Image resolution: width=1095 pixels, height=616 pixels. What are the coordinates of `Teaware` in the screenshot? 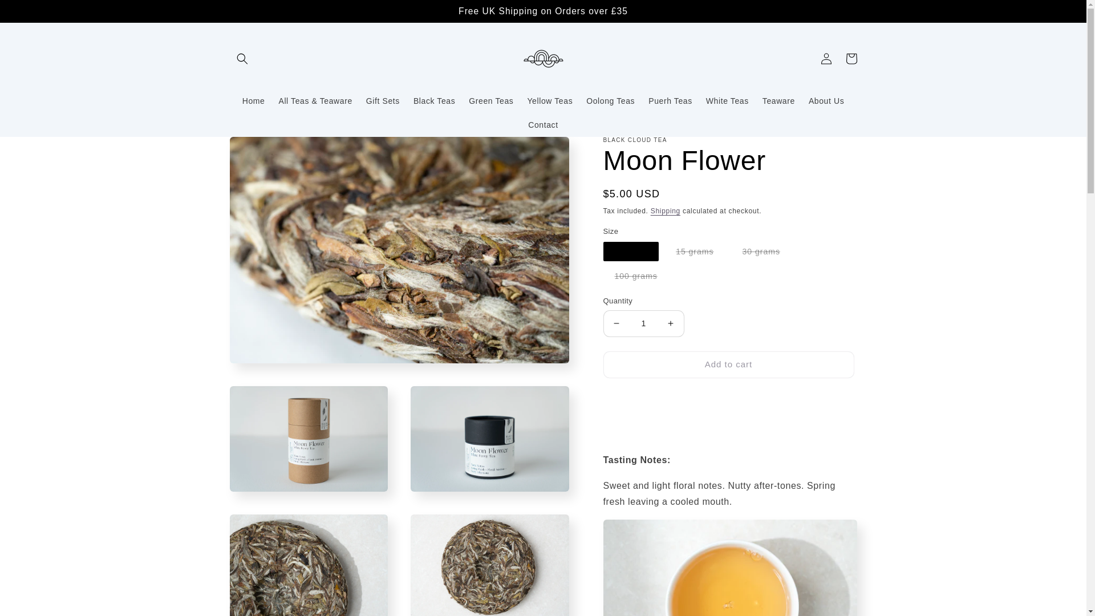 It's located at (778, 100).